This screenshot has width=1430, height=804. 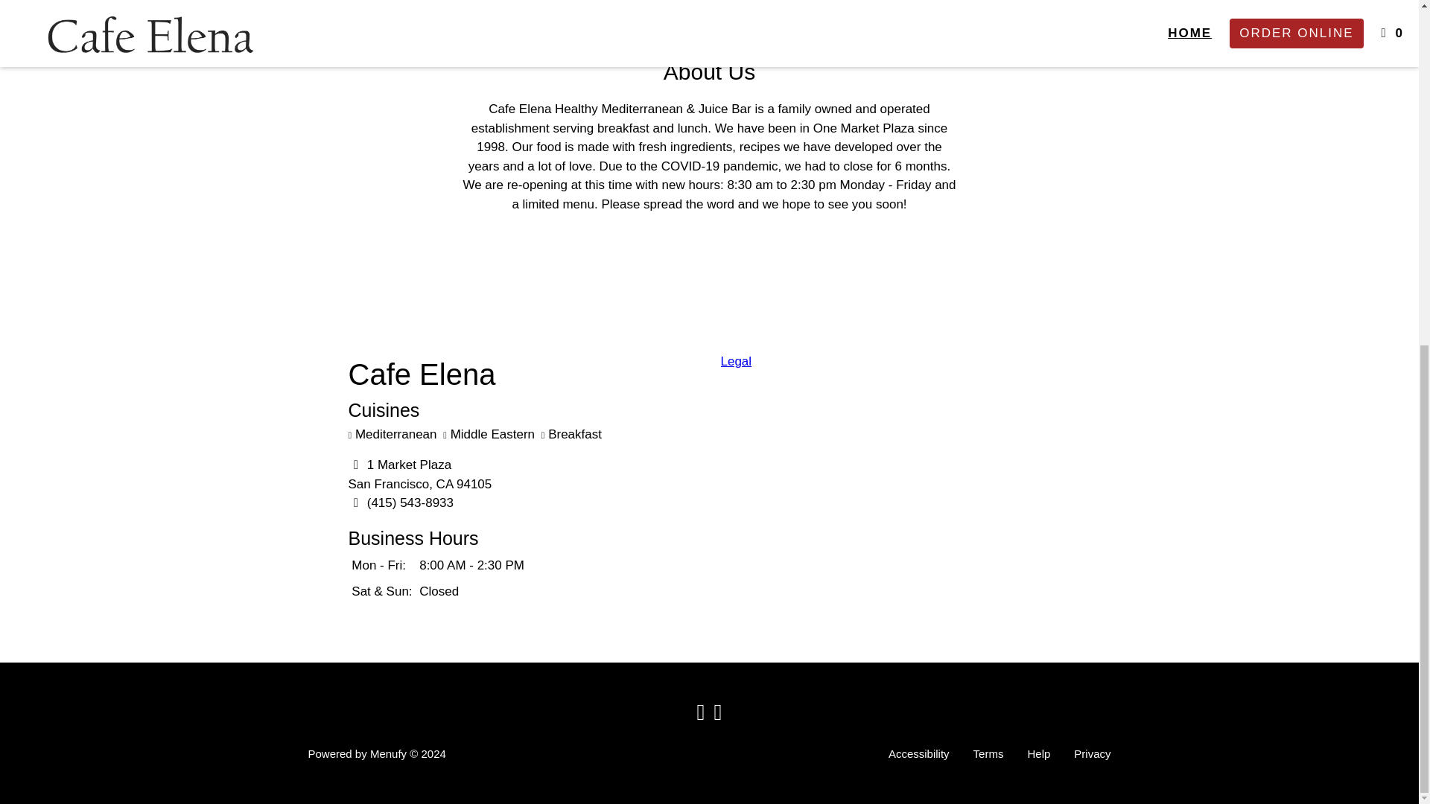 I want to click on Accessibility, so click(x=918, y=753).